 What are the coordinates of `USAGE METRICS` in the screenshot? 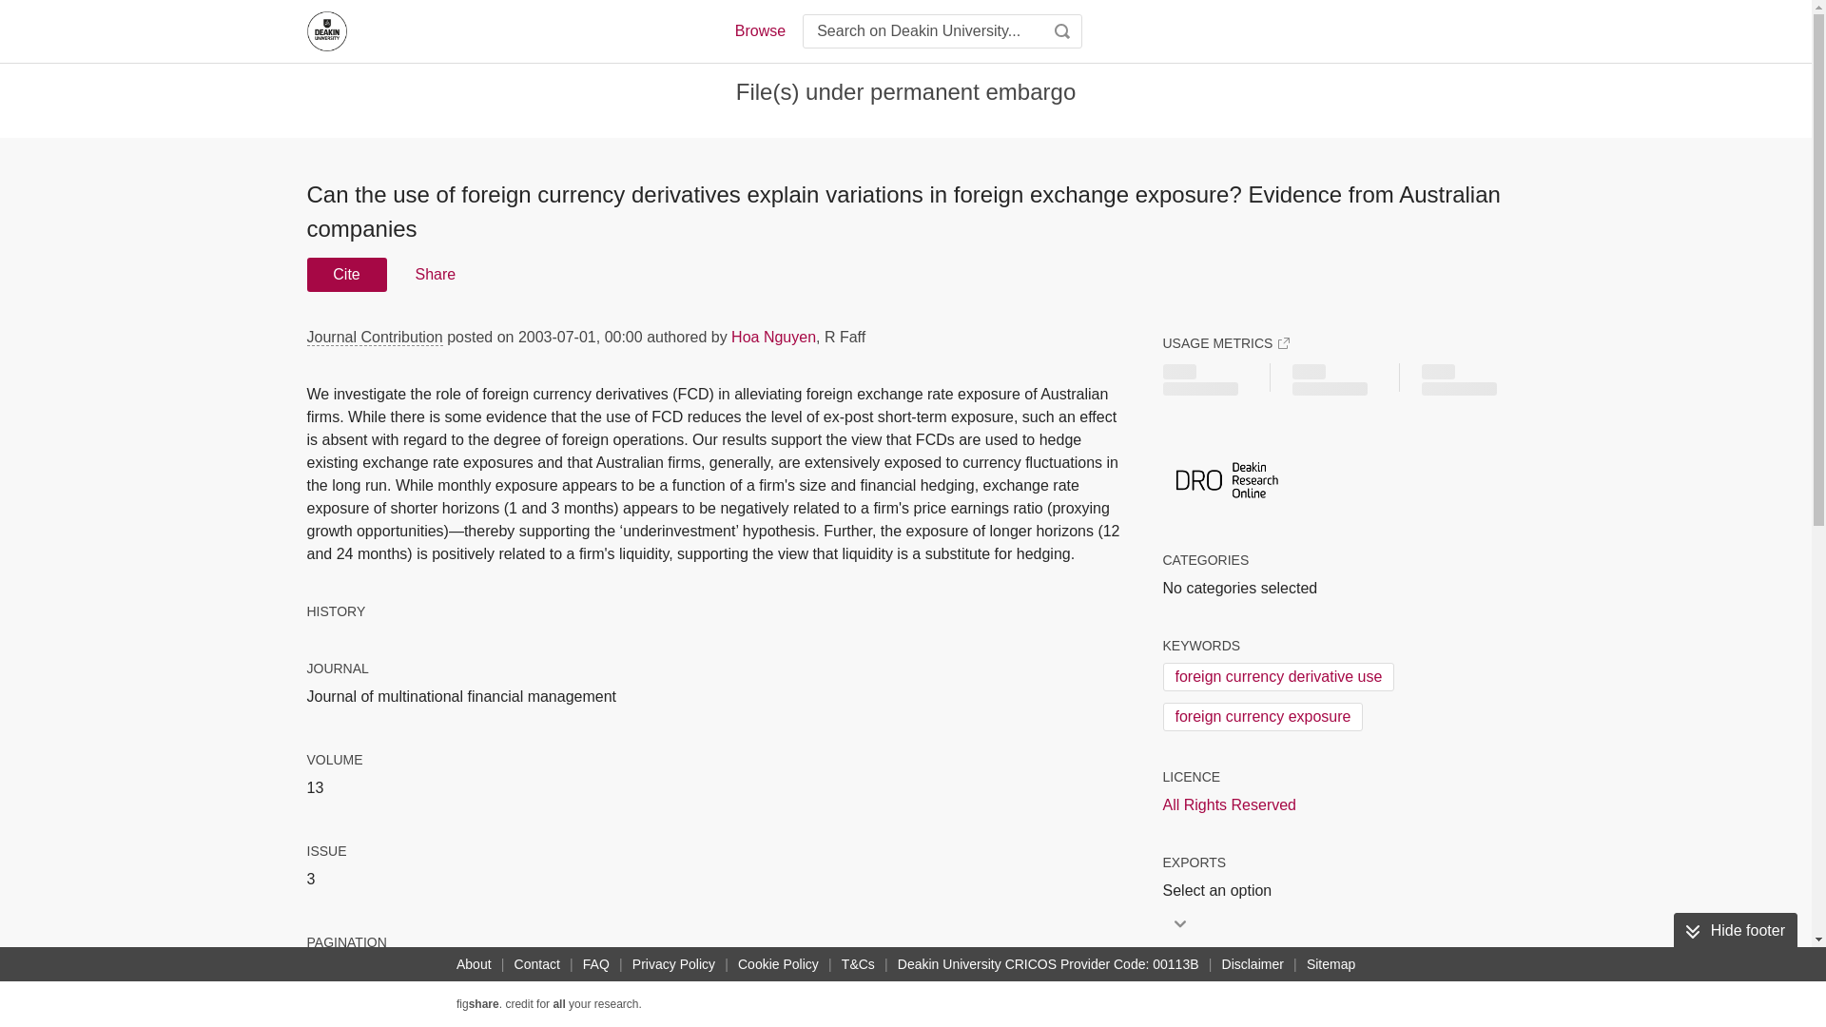 It's located at (1225, 343).